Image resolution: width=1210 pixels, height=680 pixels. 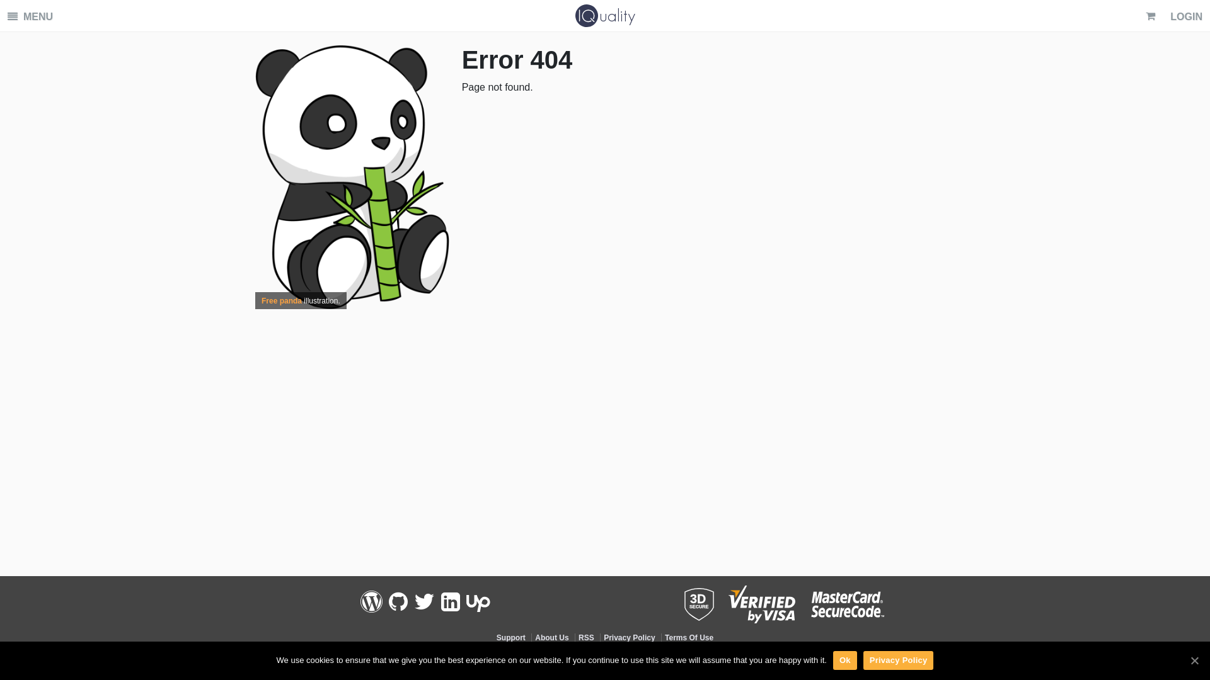 I want to click on Follow us on LinkedIn, so click(x=451, y=602).